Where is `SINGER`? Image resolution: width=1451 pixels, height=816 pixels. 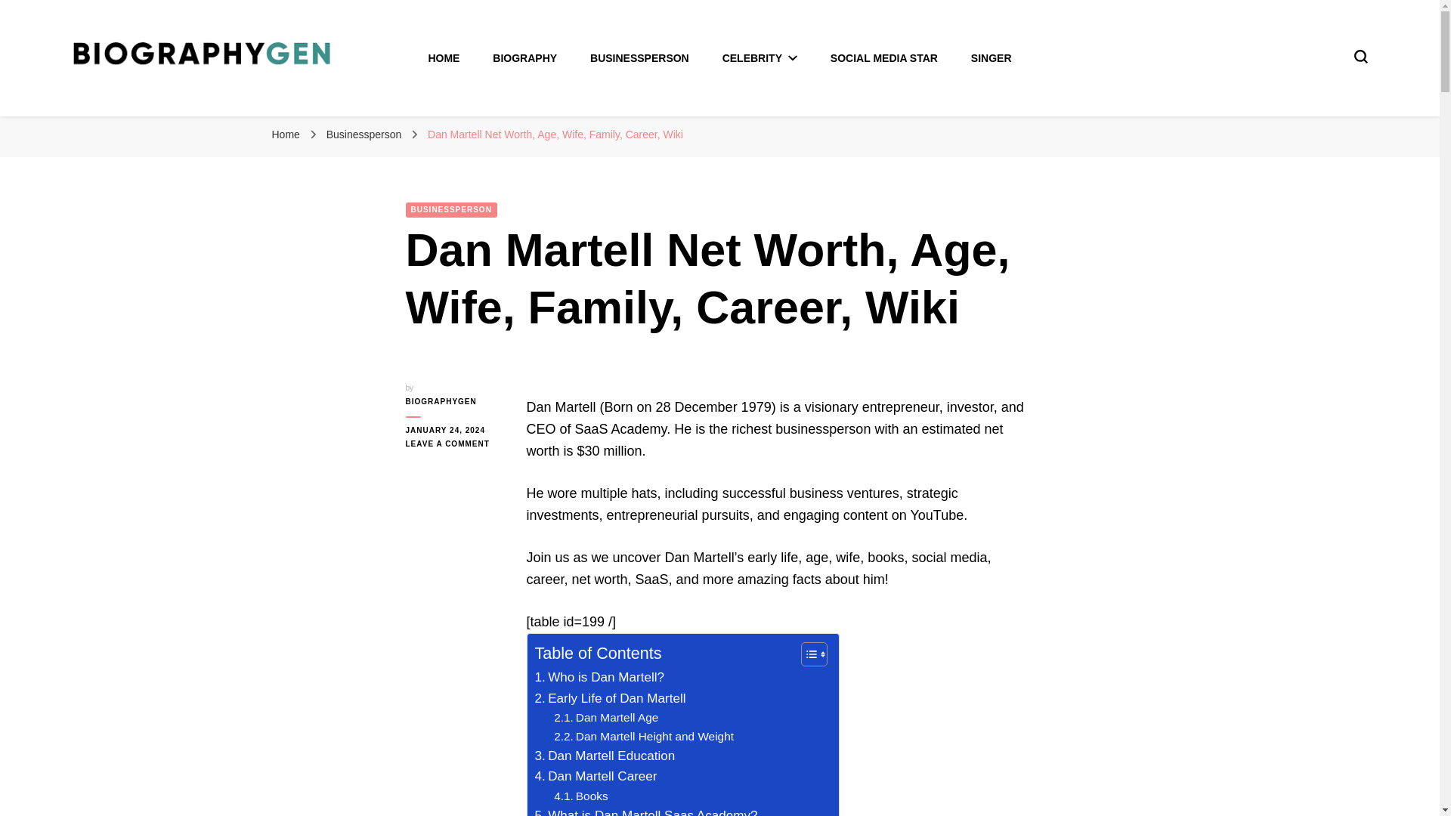 SINGER is located at coordinates (991, 58).